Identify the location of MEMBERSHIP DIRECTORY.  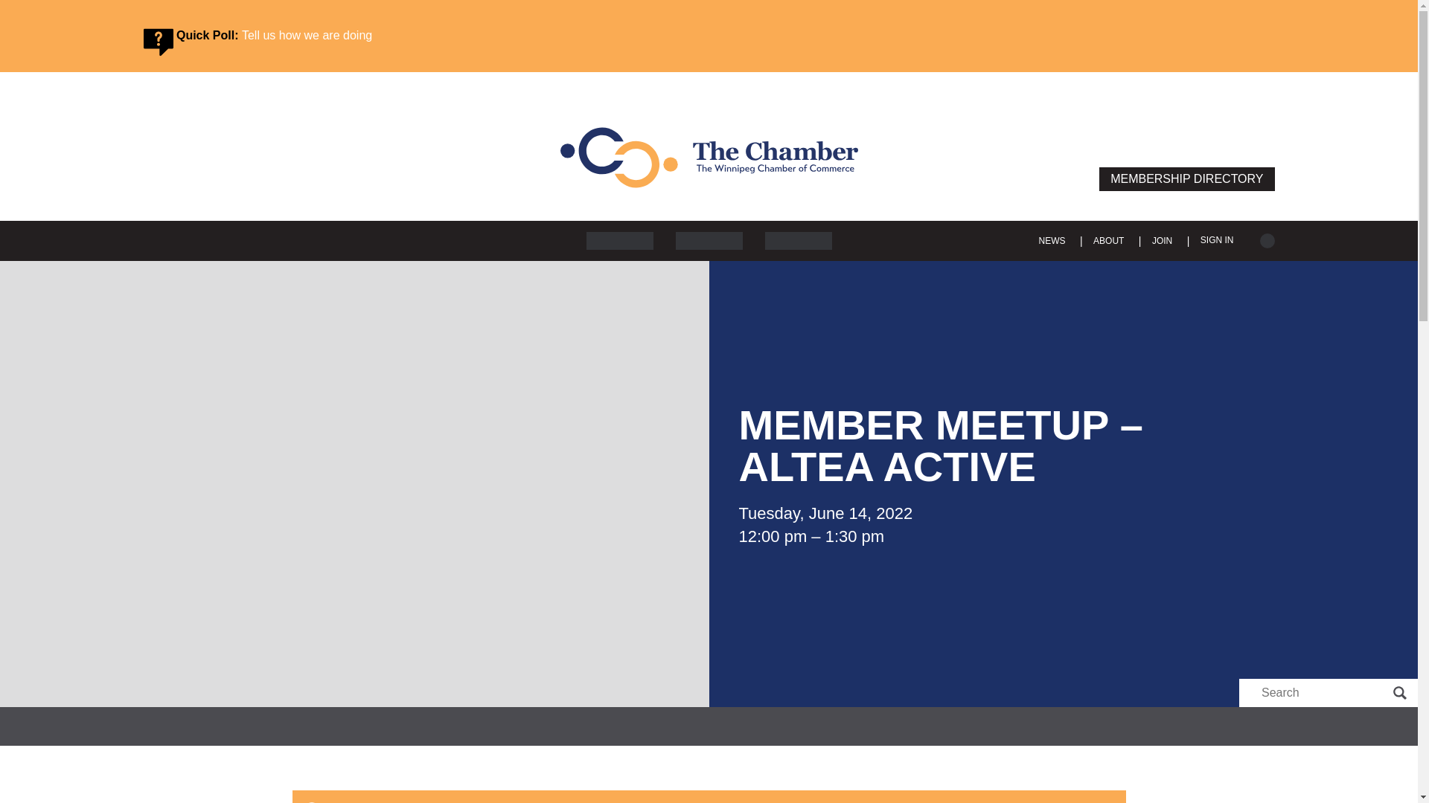
(1186, 178).